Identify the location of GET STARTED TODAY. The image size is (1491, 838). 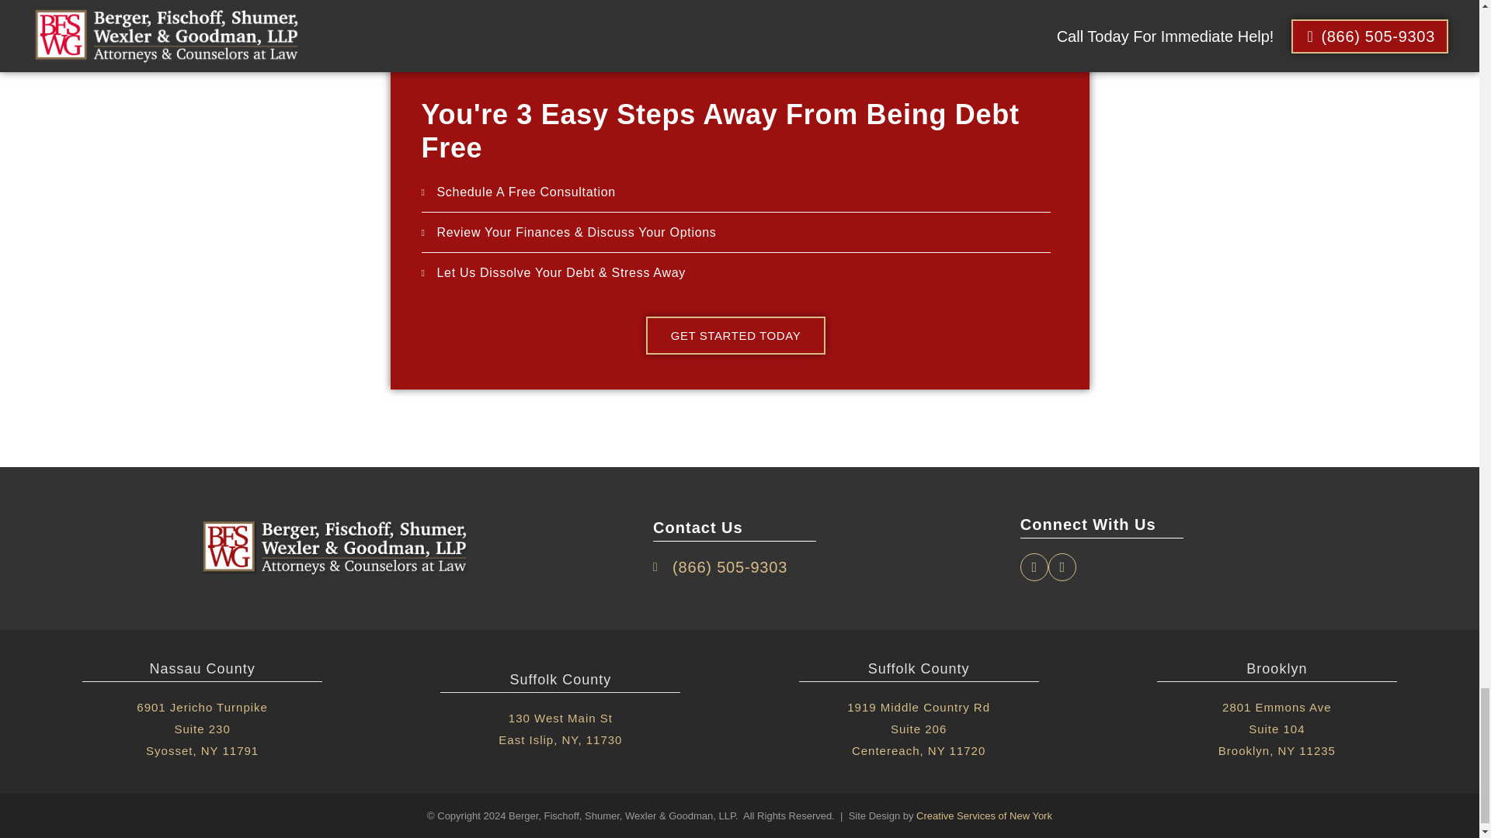
(735, 335).